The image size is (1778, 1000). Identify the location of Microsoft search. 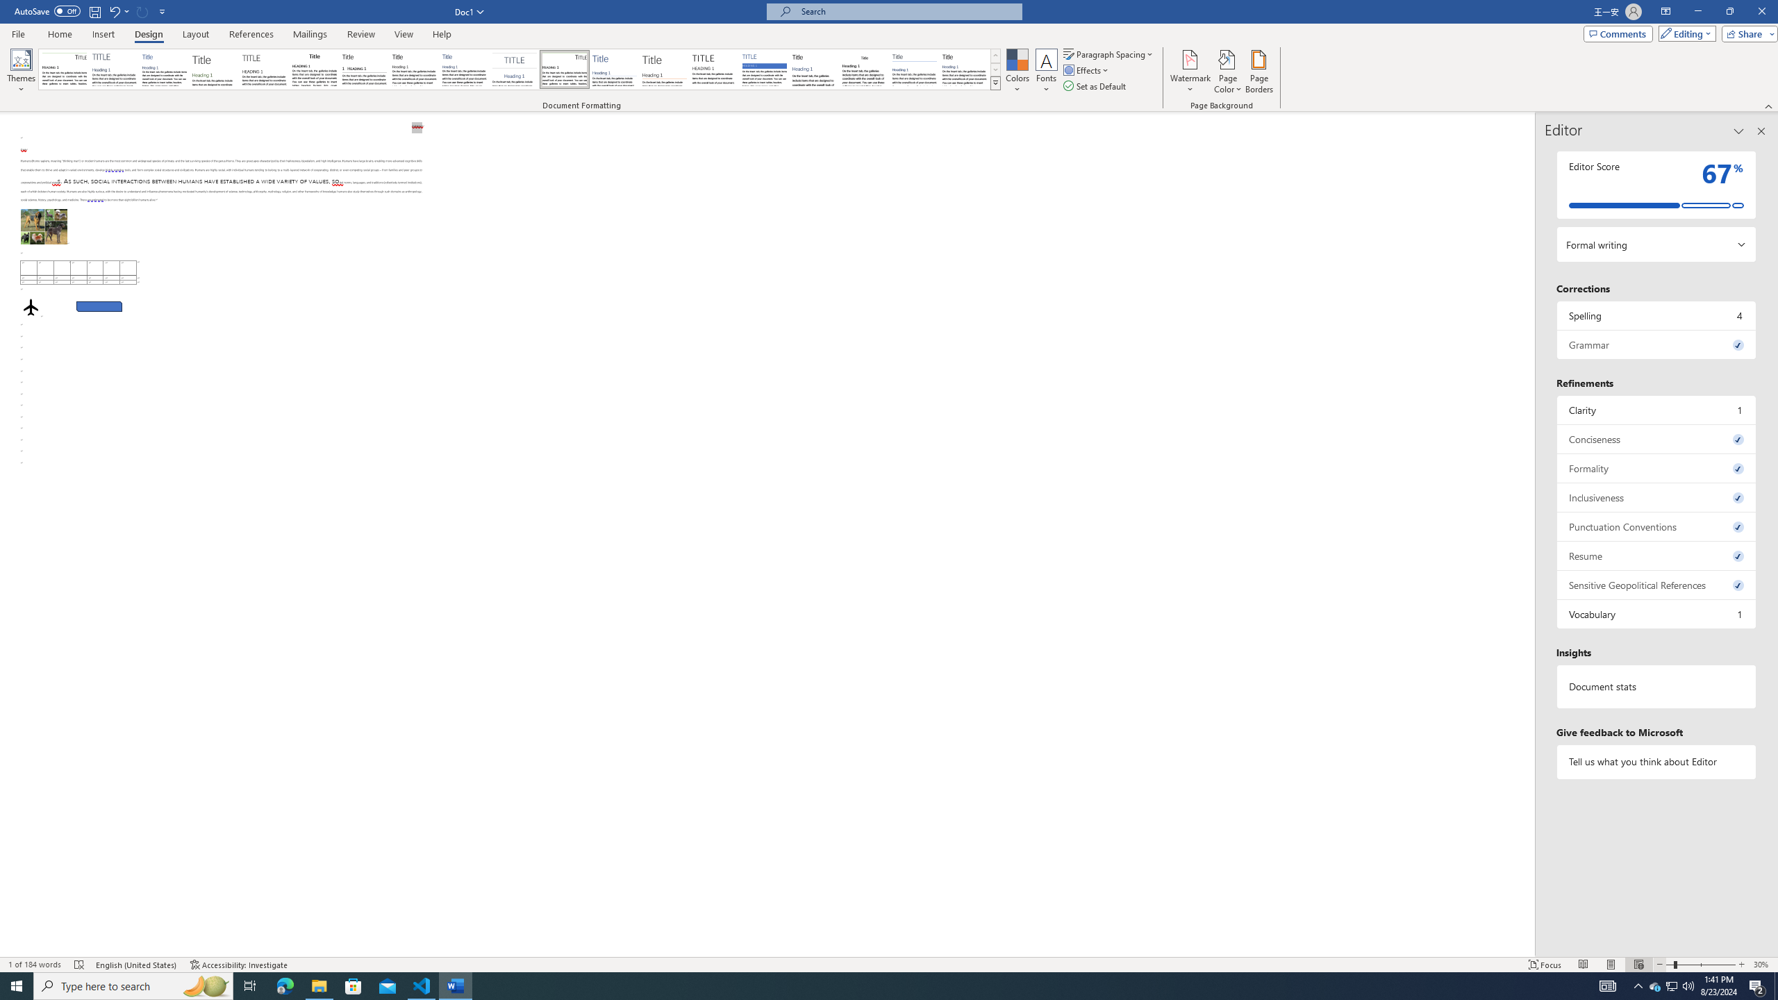
(907, 11).